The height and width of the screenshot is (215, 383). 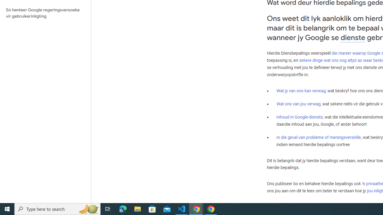 I want to click on Visual Studio Code - 1 running window, so click(x=182, y=209).